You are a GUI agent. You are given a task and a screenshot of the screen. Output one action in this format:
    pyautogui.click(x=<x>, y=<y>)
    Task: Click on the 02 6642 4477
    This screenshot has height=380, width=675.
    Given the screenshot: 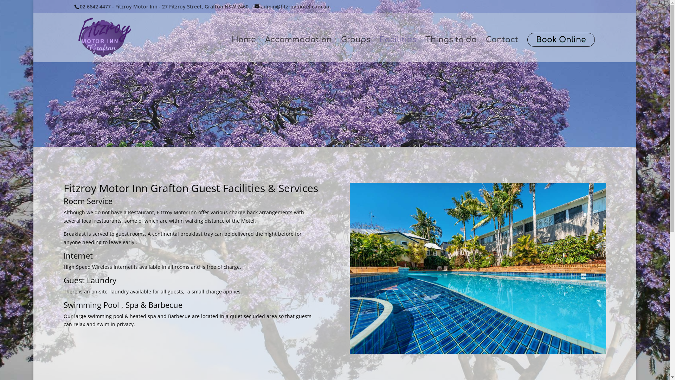 What is the action you would take?
    pyautogui.click(x=95, y=6)
    